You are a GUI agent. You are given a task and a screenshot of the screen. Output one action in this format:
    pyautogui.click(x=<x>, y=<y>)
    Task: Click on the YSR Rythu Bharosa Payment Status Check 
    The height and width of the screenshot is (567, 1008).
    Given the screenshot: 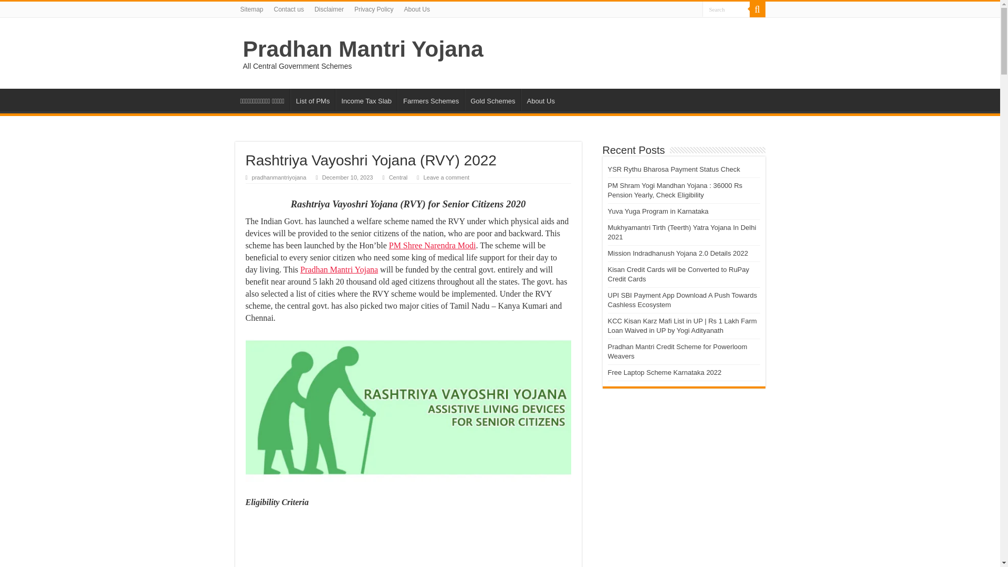 What is the action you would take?
    pyautogui.click(x=675, y=169)
    